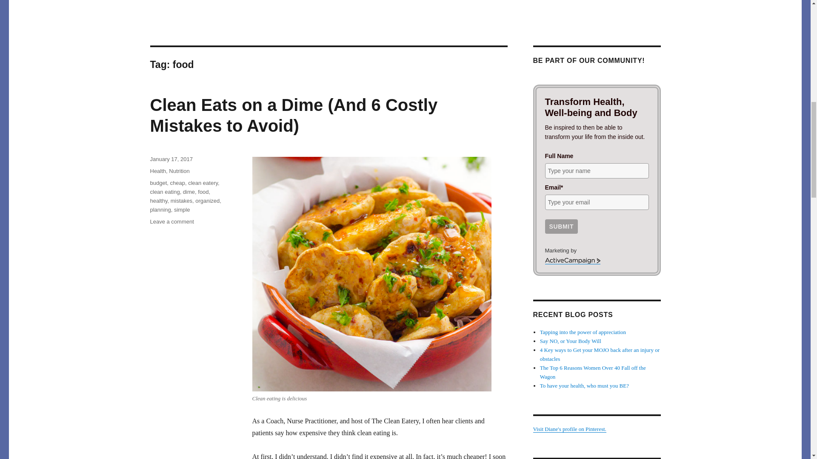 The width and height of the screenshot is (817, 459). Describe the element at coordinates (158, 183) in the screenshot. I see `budget` at that location.